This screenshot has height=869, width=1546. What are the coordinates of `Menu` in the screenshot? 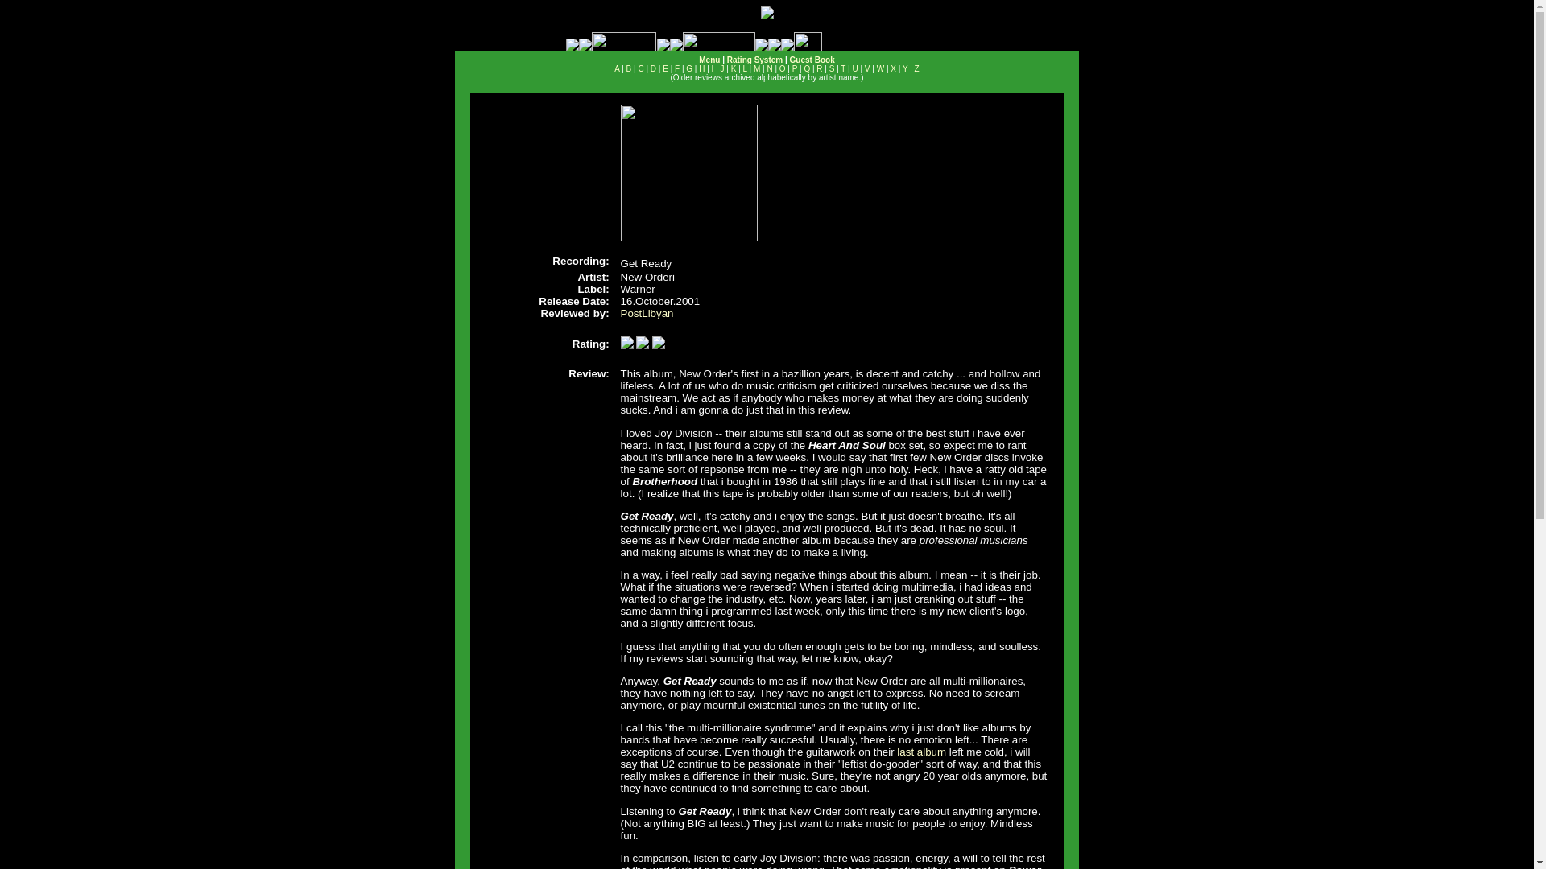 It's located at (709, 60).